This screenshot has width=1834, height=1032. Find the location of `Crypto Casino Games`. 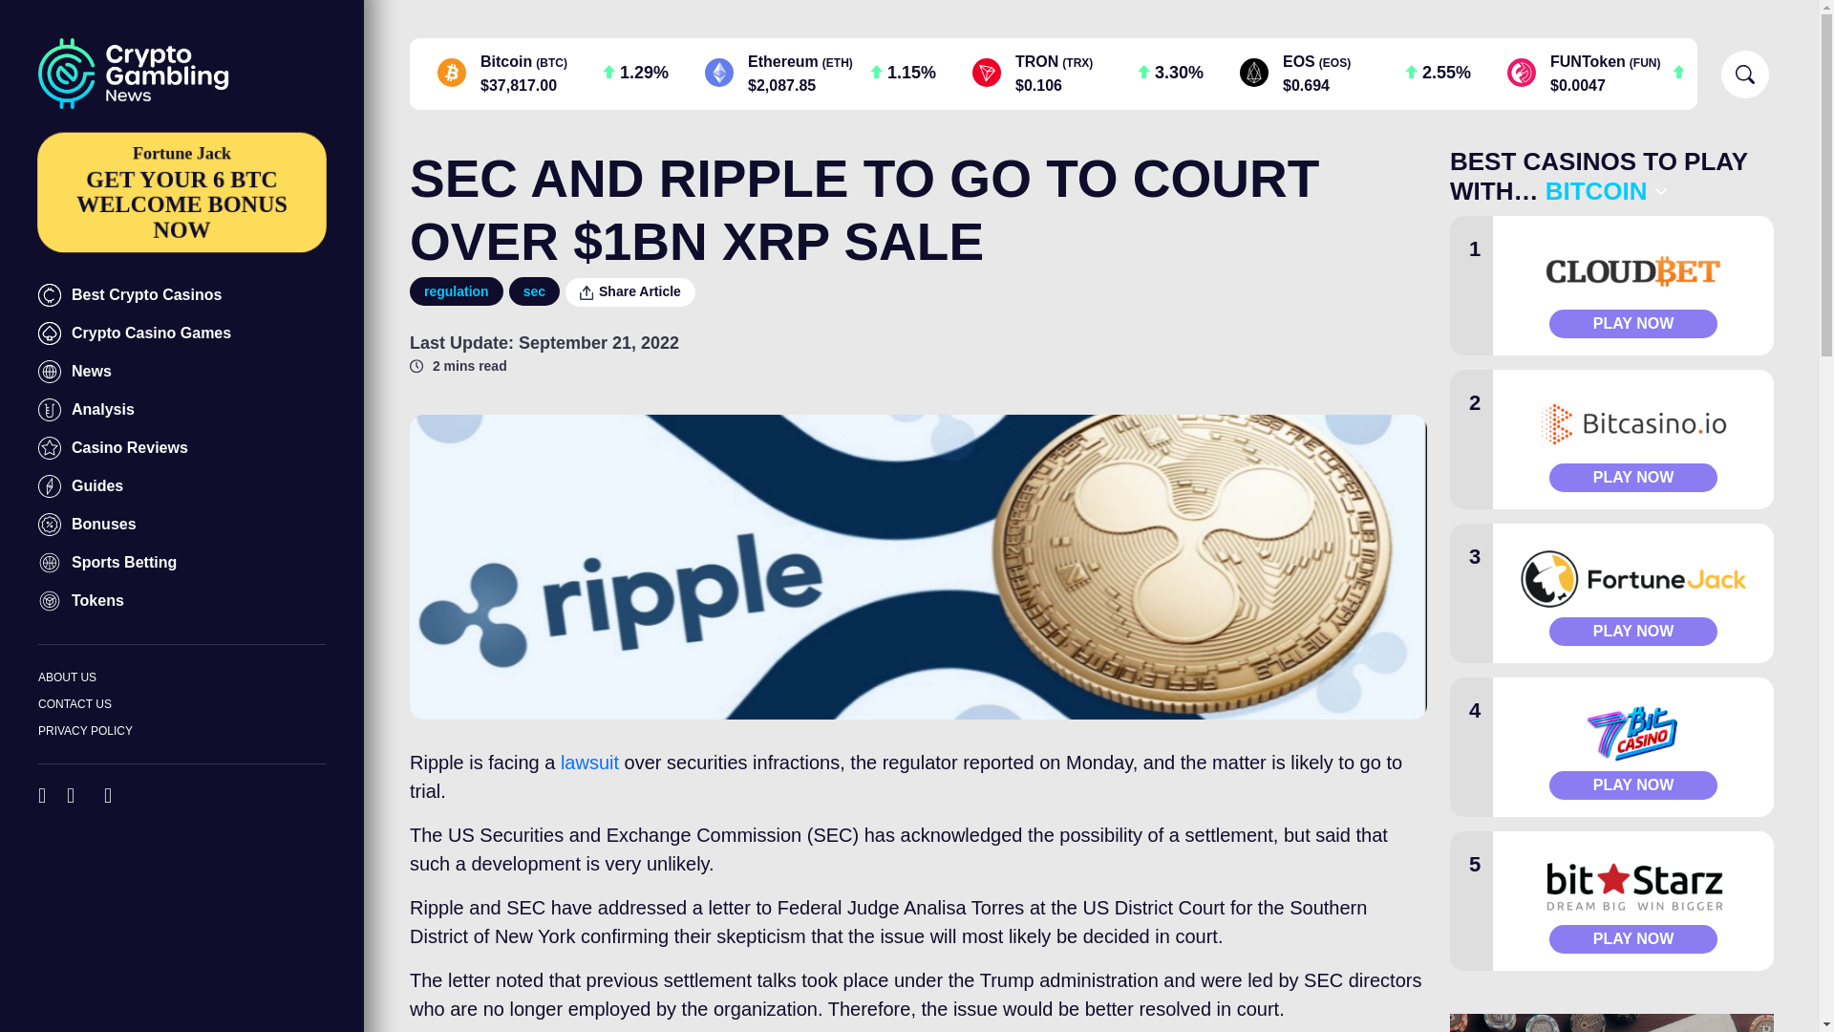

Crypto Casino Games is located at coordinates (181, 295).